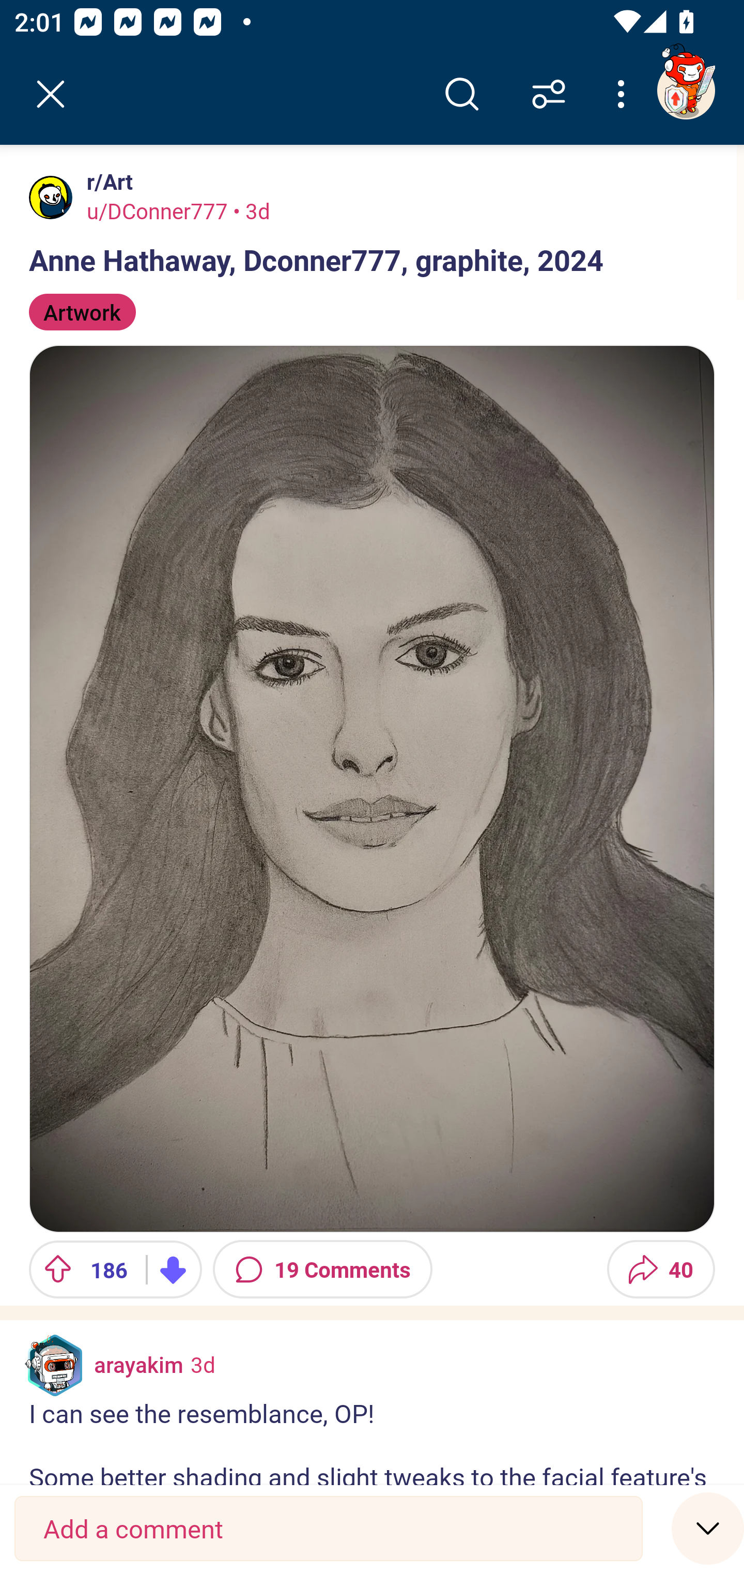  Describe the element at coordinates (106, 182) in the screenshot. I see `r/Art` at that location.